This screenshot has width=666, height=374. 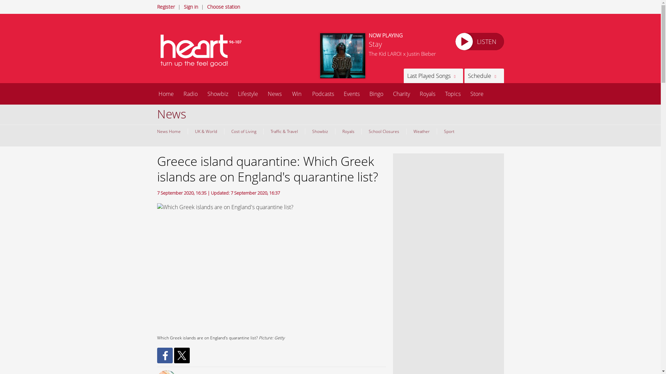 What do you see at coordinates (190, 93) in the screenshot?
I see `Radio` at bounding box center [190, 93].